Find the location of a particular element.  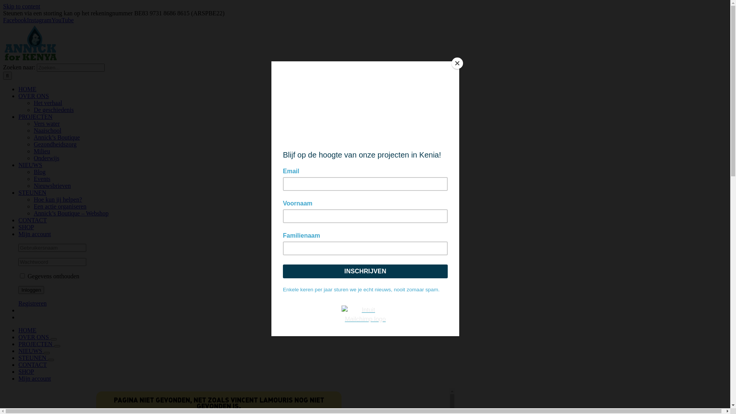

Naaischool is located at coordinates (48, 130).